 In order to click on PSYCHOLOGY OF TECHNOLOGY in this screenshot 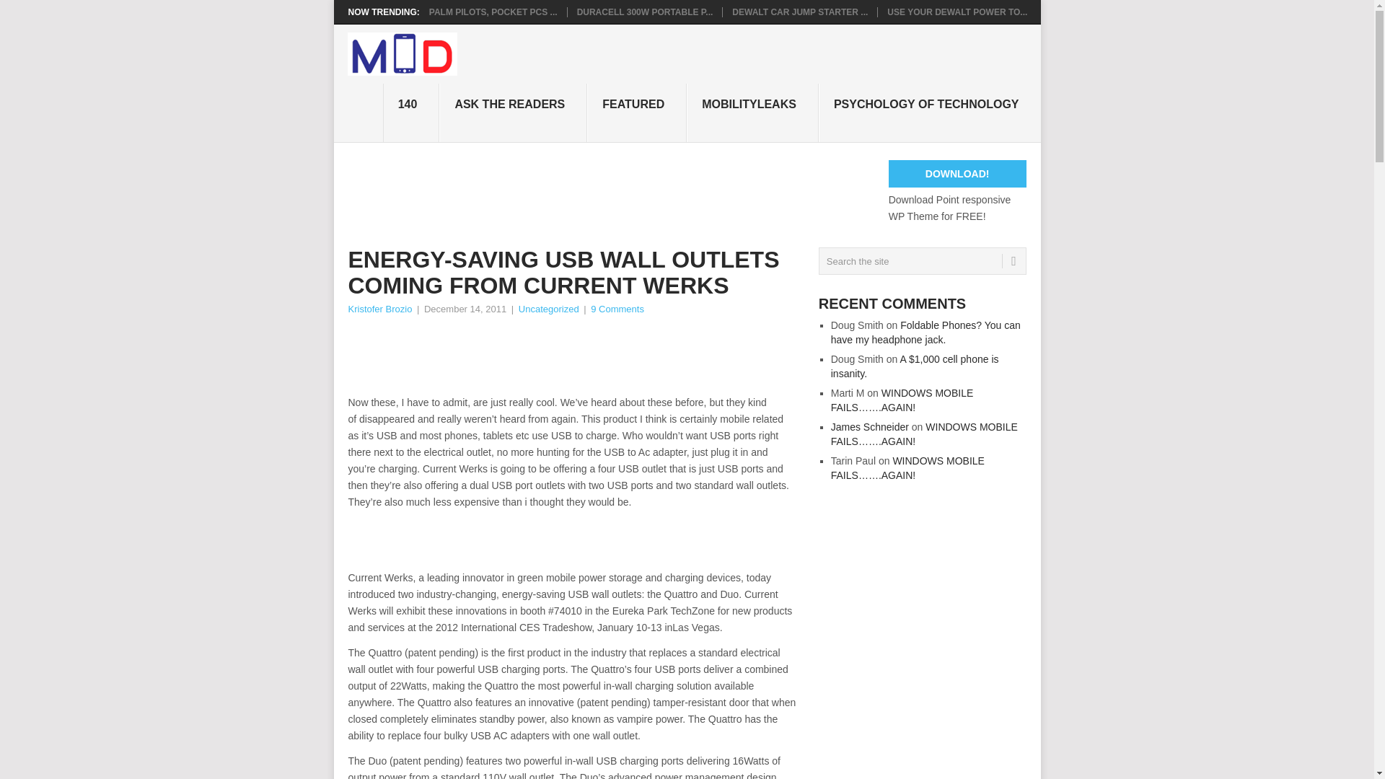, I will do `click(929, 113)`.